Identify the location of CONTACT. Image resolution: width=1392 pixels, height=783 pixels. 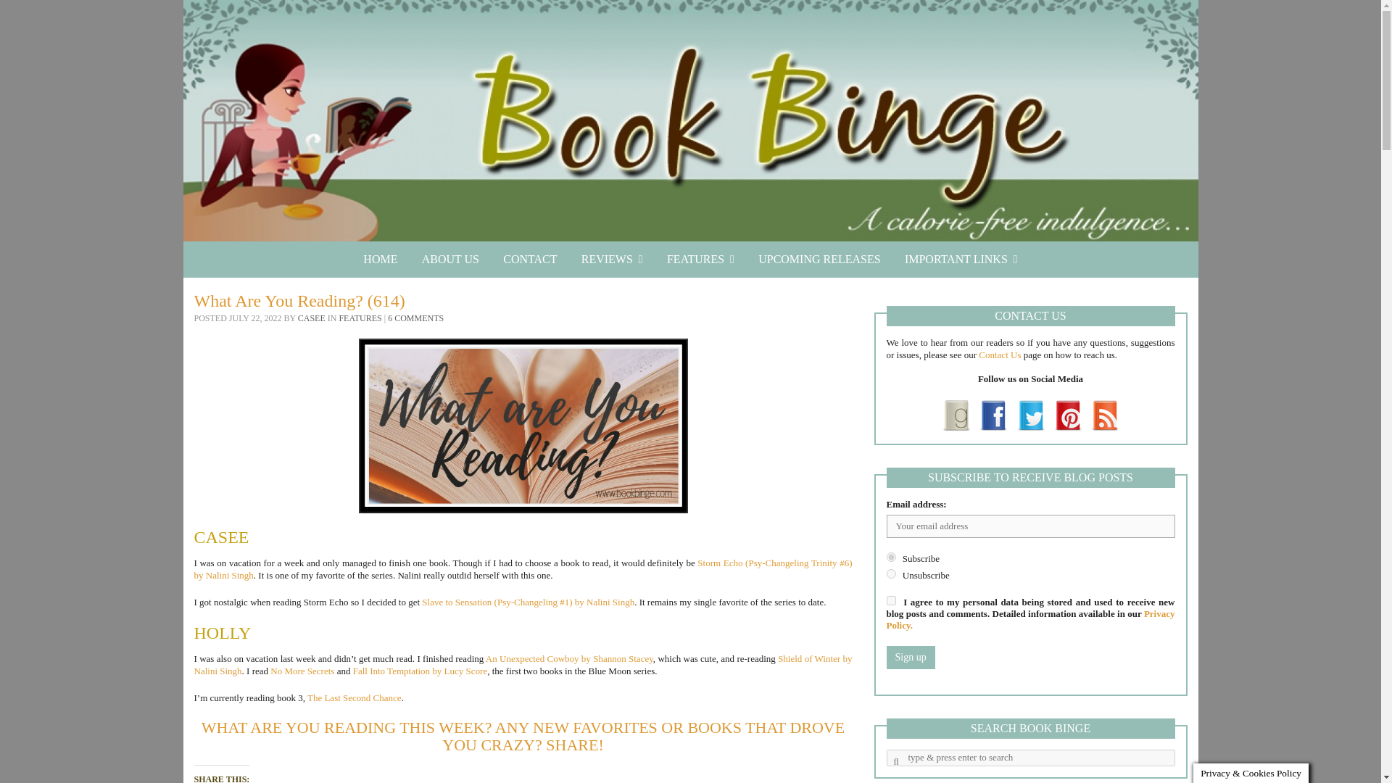
(530, 260).